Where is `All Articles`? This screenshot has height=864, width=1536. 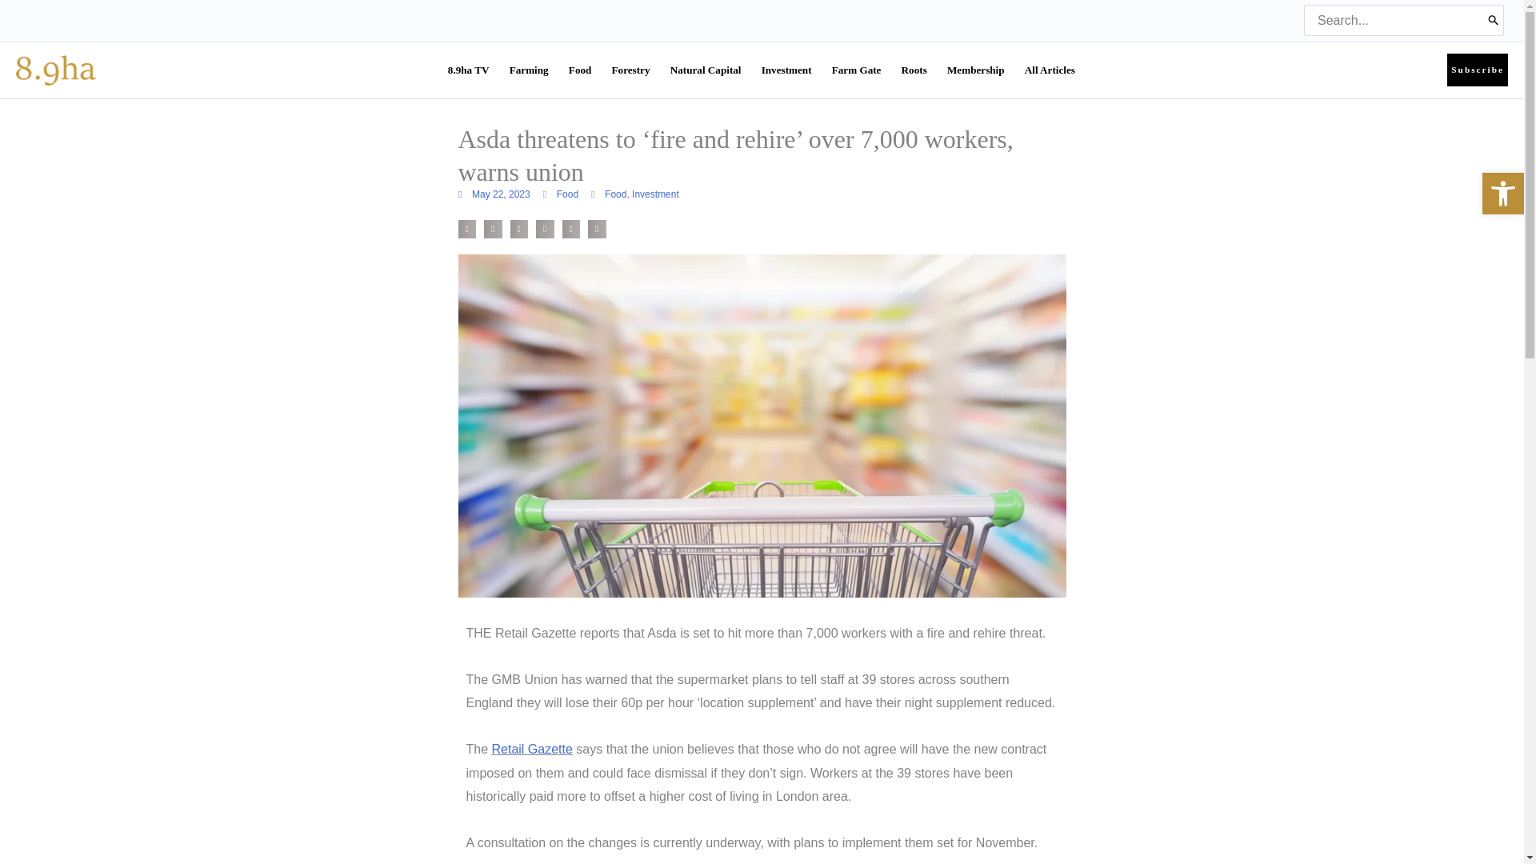
All Articles is located at coordinates (1050, 70).